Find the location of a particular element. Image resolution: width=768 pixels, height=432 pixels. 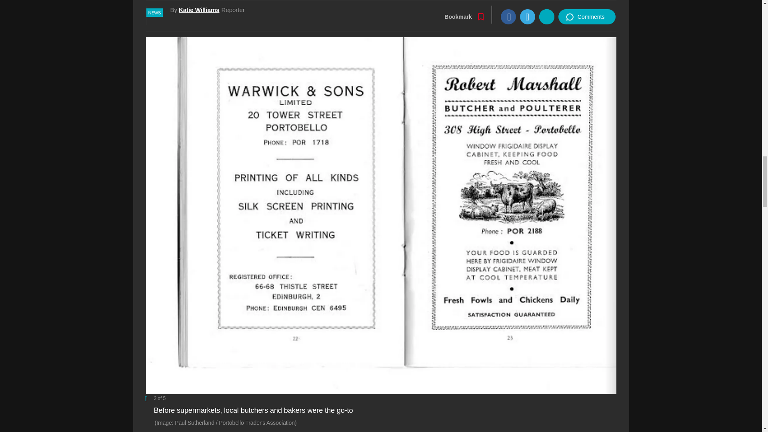

Facebook is located at coordinates (496, 4).